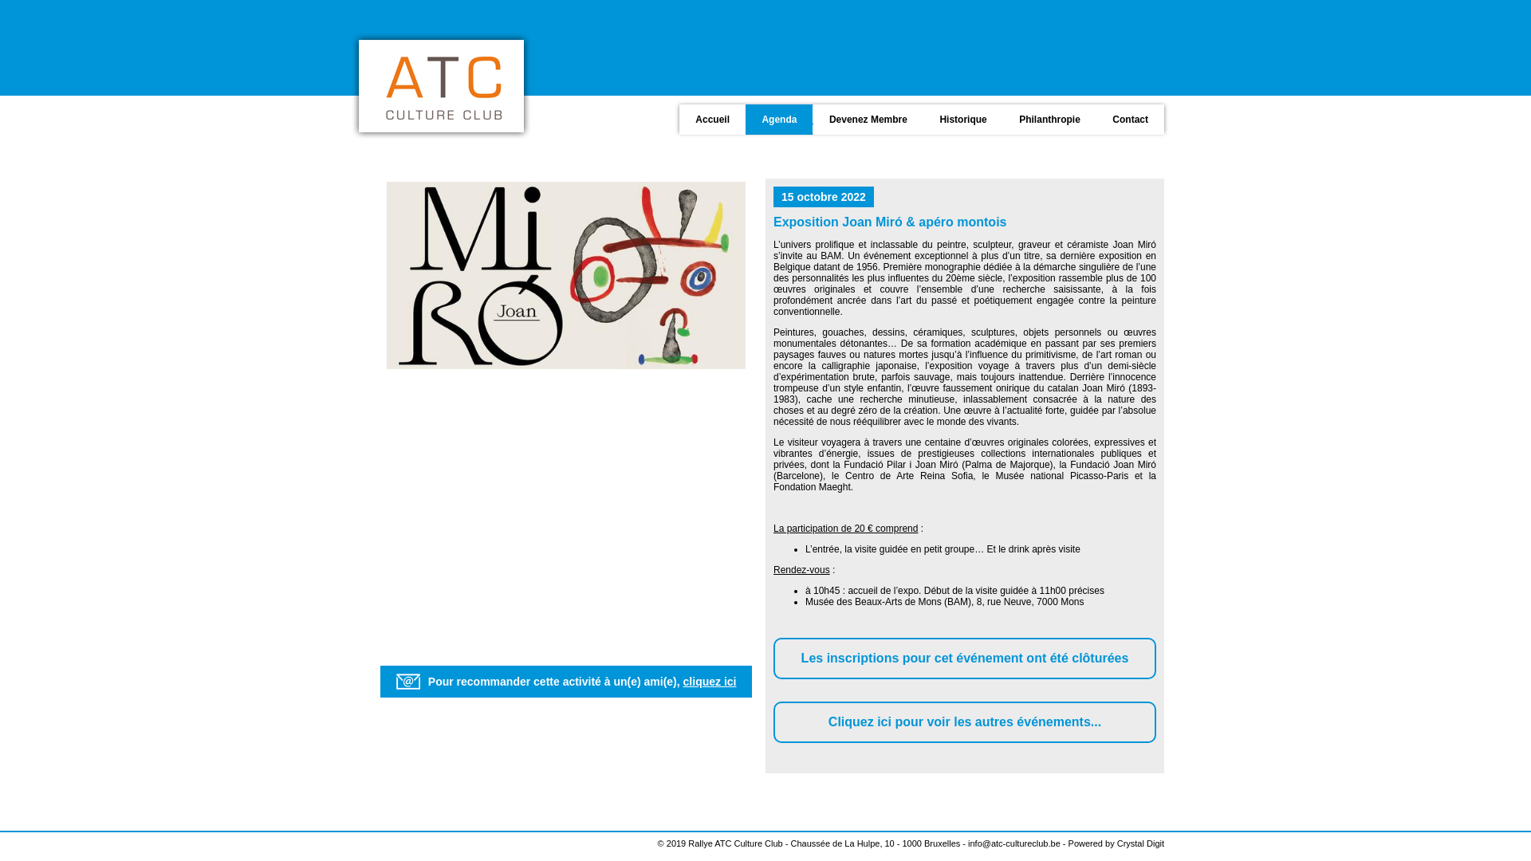  I want to click on Devenez Membre, so click(867, 118).